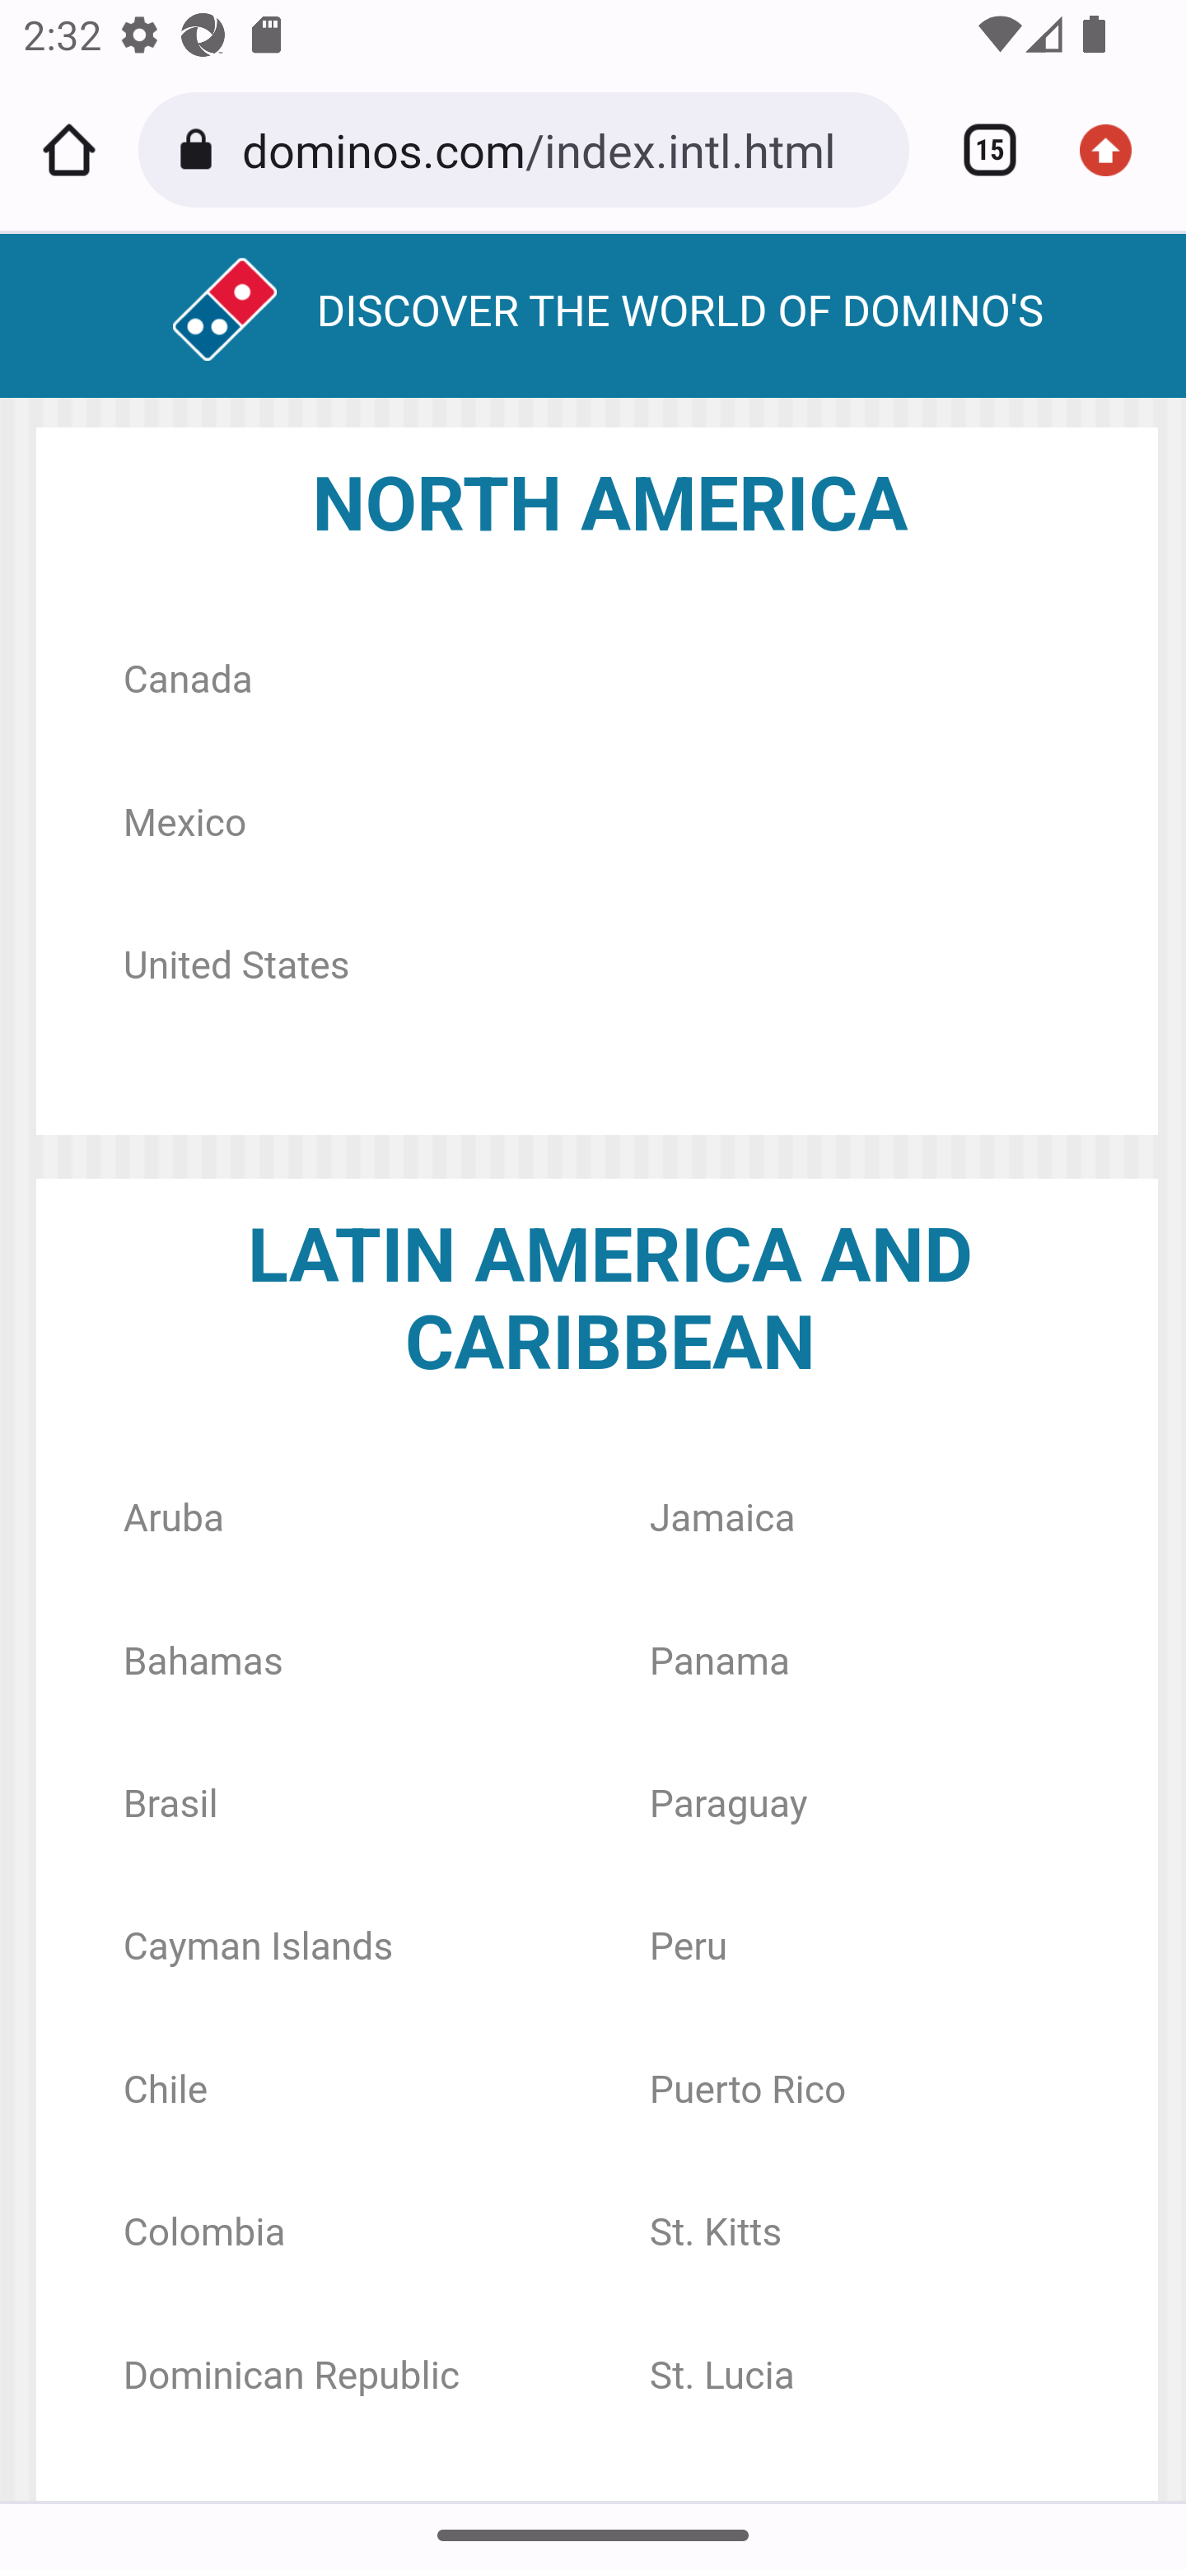  I want to click on Cayman Islands, so click(257, 1946).